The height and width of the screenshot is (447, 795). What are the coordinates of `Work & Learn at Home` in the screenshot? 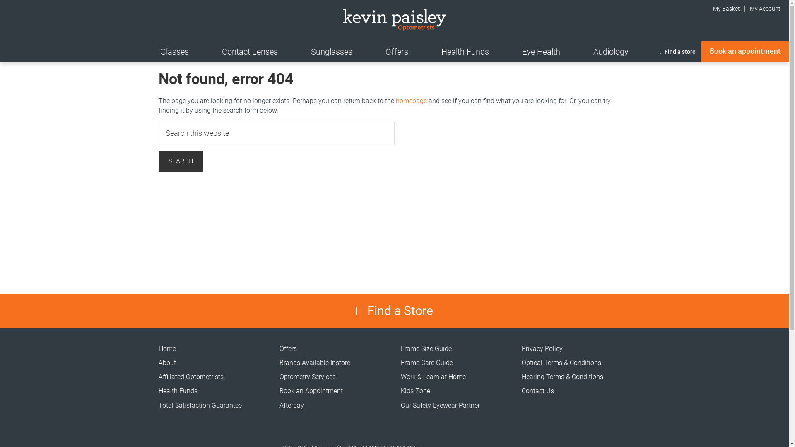 It's located at (433, 377).